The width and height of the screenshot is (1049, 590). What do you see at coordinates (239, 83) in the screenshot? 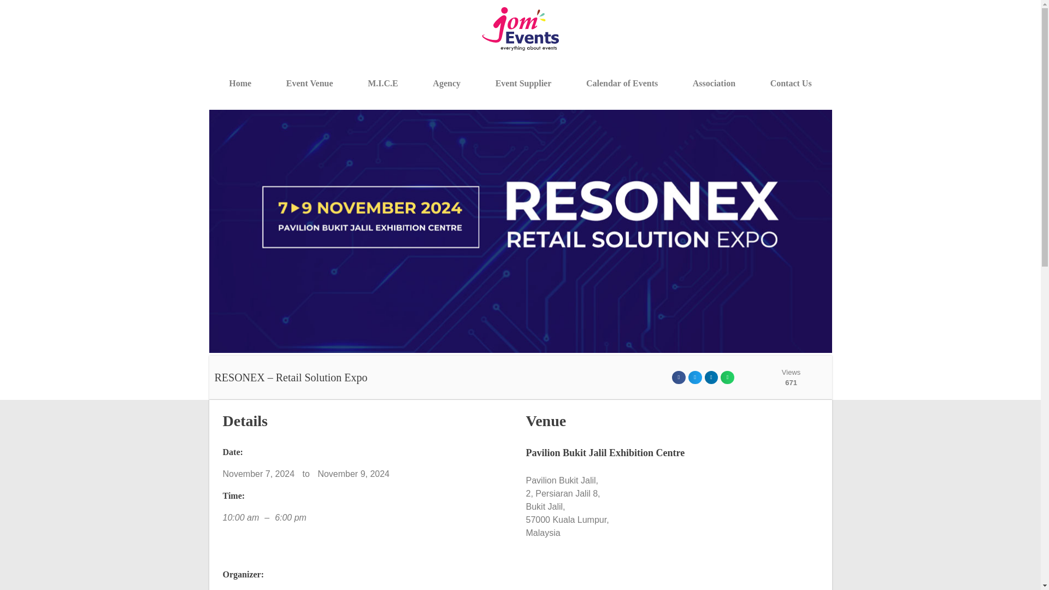
I see `Home` at bounding box center [239, 83].